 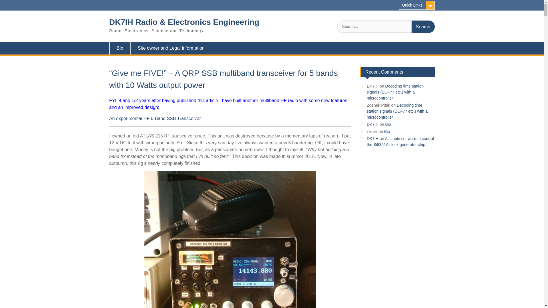 I want to click on Site owner and Legal information, so click(x=171, y=48).